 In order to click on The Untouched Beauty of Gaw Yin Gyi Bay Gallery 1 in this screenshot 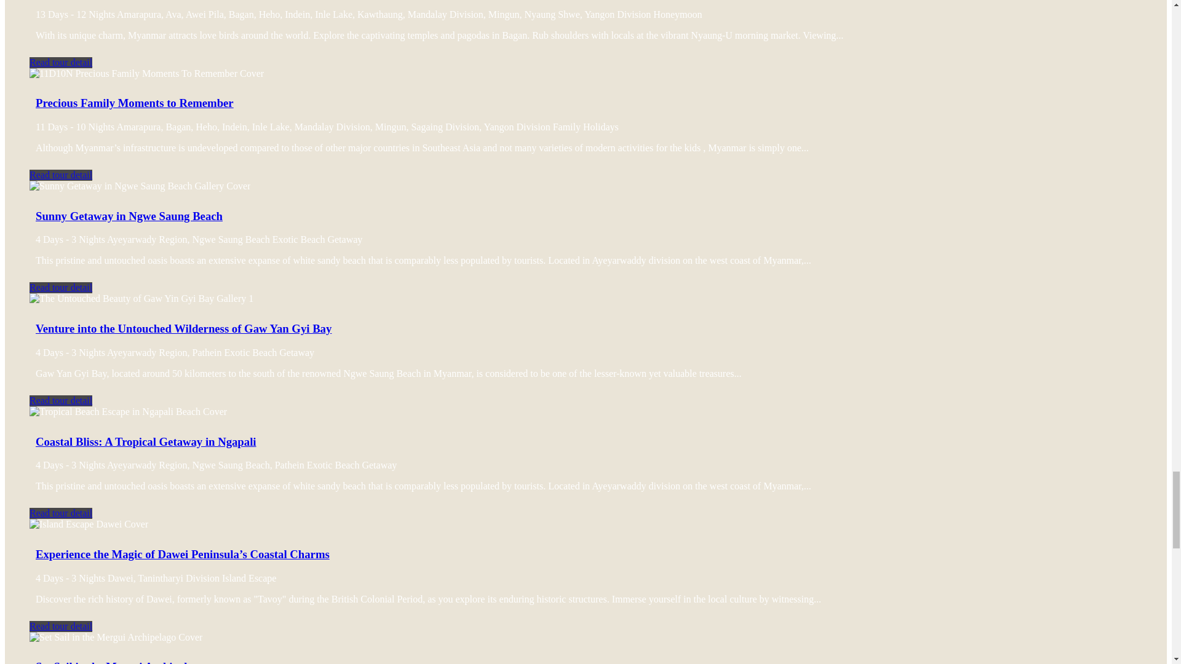, I will do `click(141, 299)`.